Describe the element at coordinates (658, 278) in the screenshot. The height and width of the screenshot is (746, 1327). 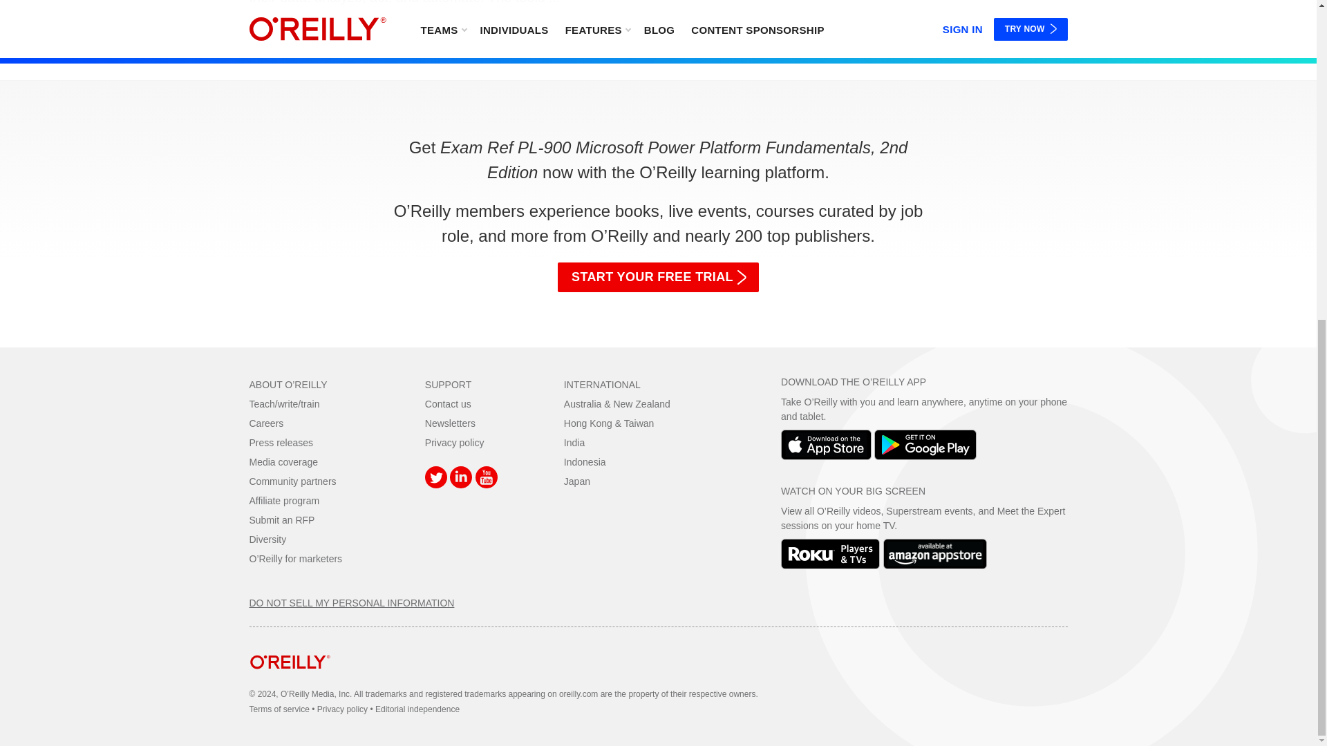
I see `START YOUR FREE TRIAL` at that location.